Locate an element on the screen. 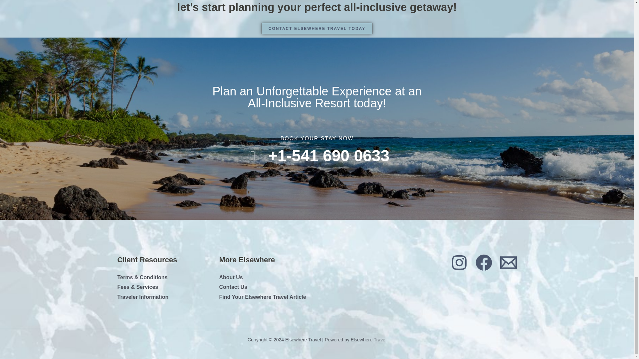 This screenshot has height=359, width=639. Contact Us is located at coordinates (233, 287).